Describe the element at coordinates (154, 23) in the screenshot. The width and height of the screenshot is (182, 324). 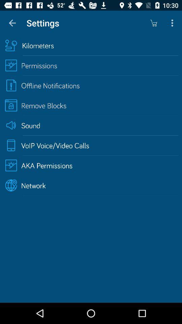
I see `turn off app to the right of settings icon` at that location.